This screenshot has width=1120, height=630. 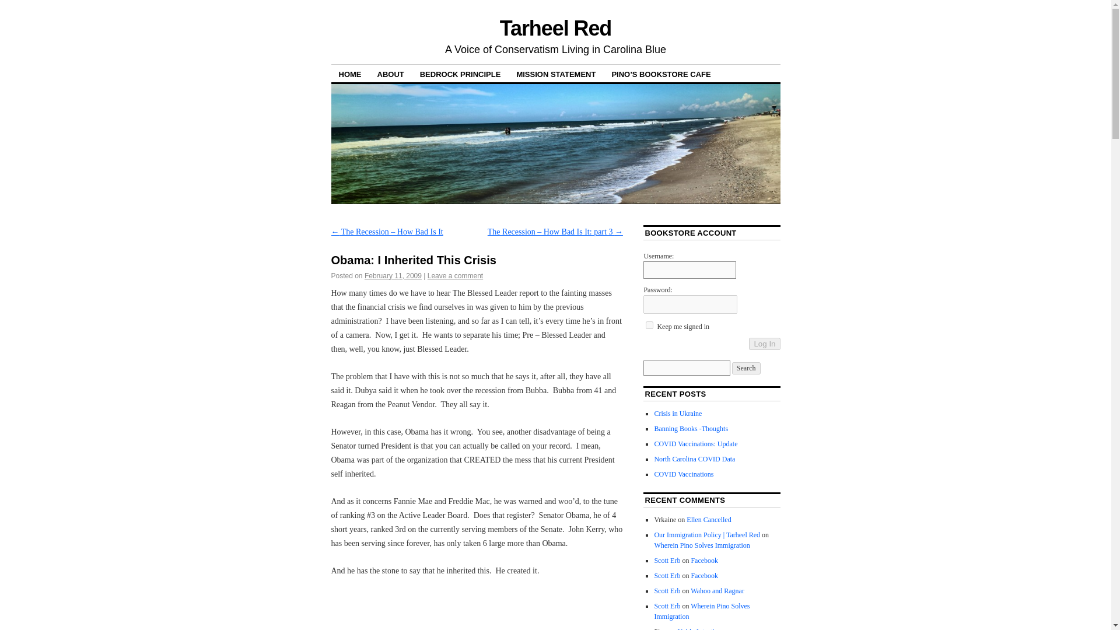 What do you see at coordinates (649, 324) in the screenshot?
I see `forever` at bounding box center [649, 324].